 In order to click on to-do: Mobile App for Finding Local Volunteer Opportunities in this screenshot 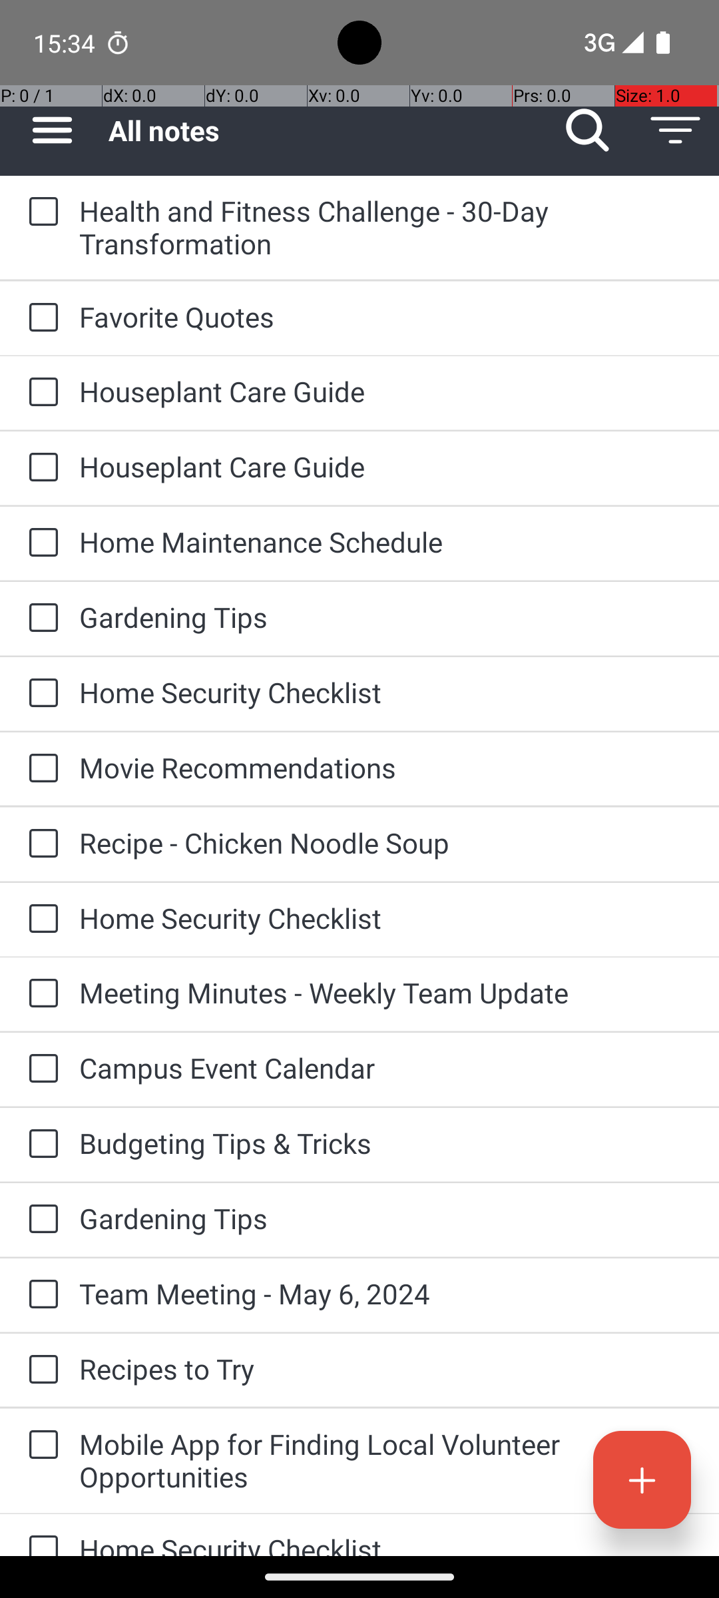, I will do `click(40, 1446)`.